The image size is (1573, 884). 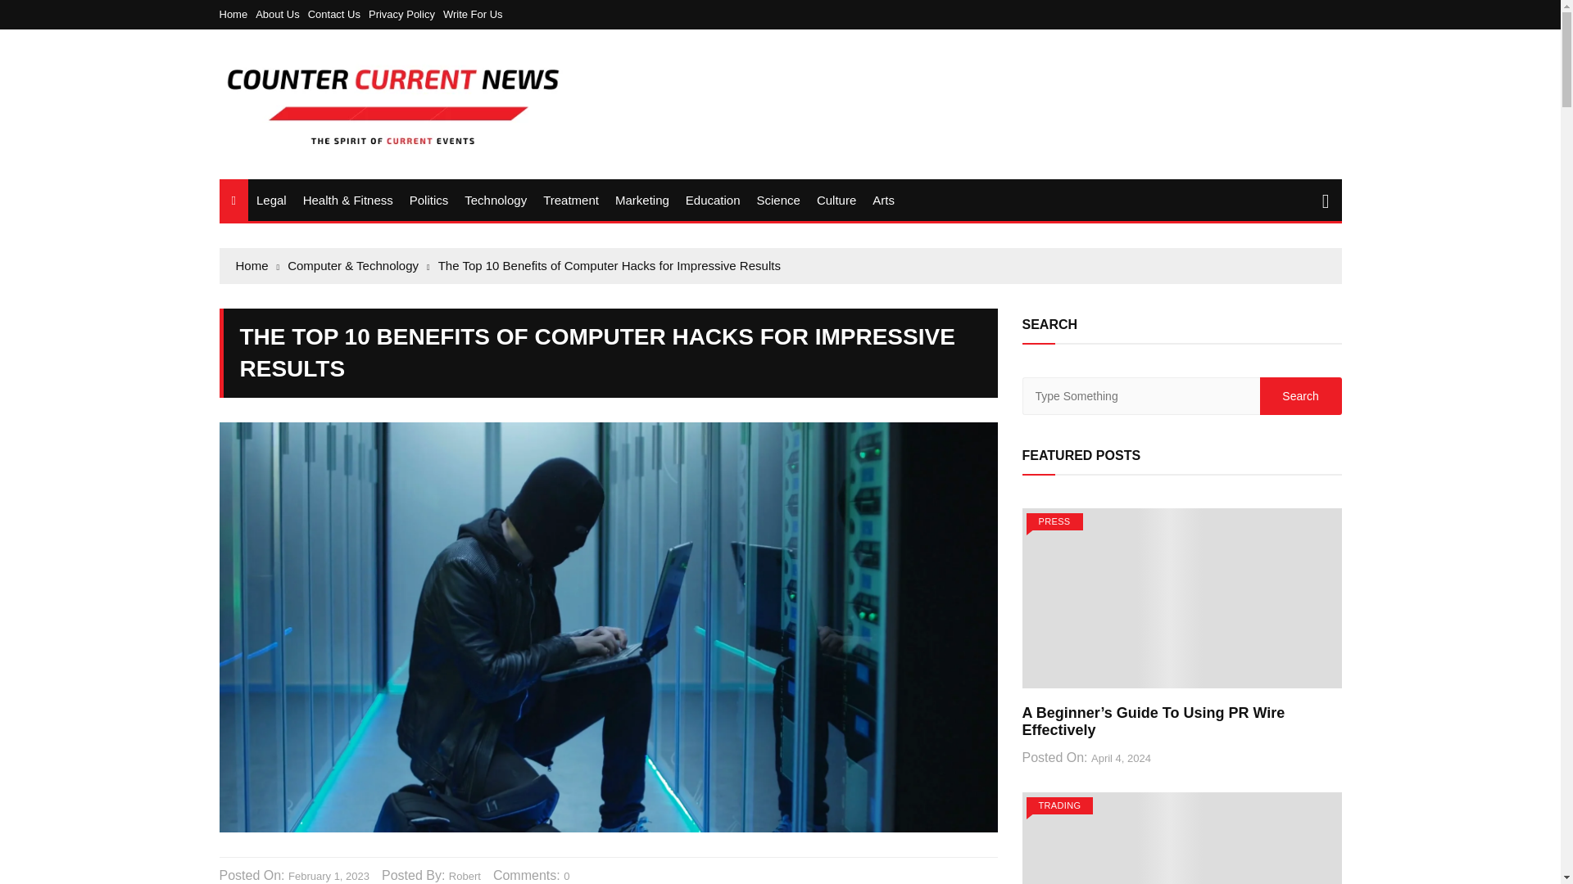 I want to click on About Us, so click(x=280, y=13).